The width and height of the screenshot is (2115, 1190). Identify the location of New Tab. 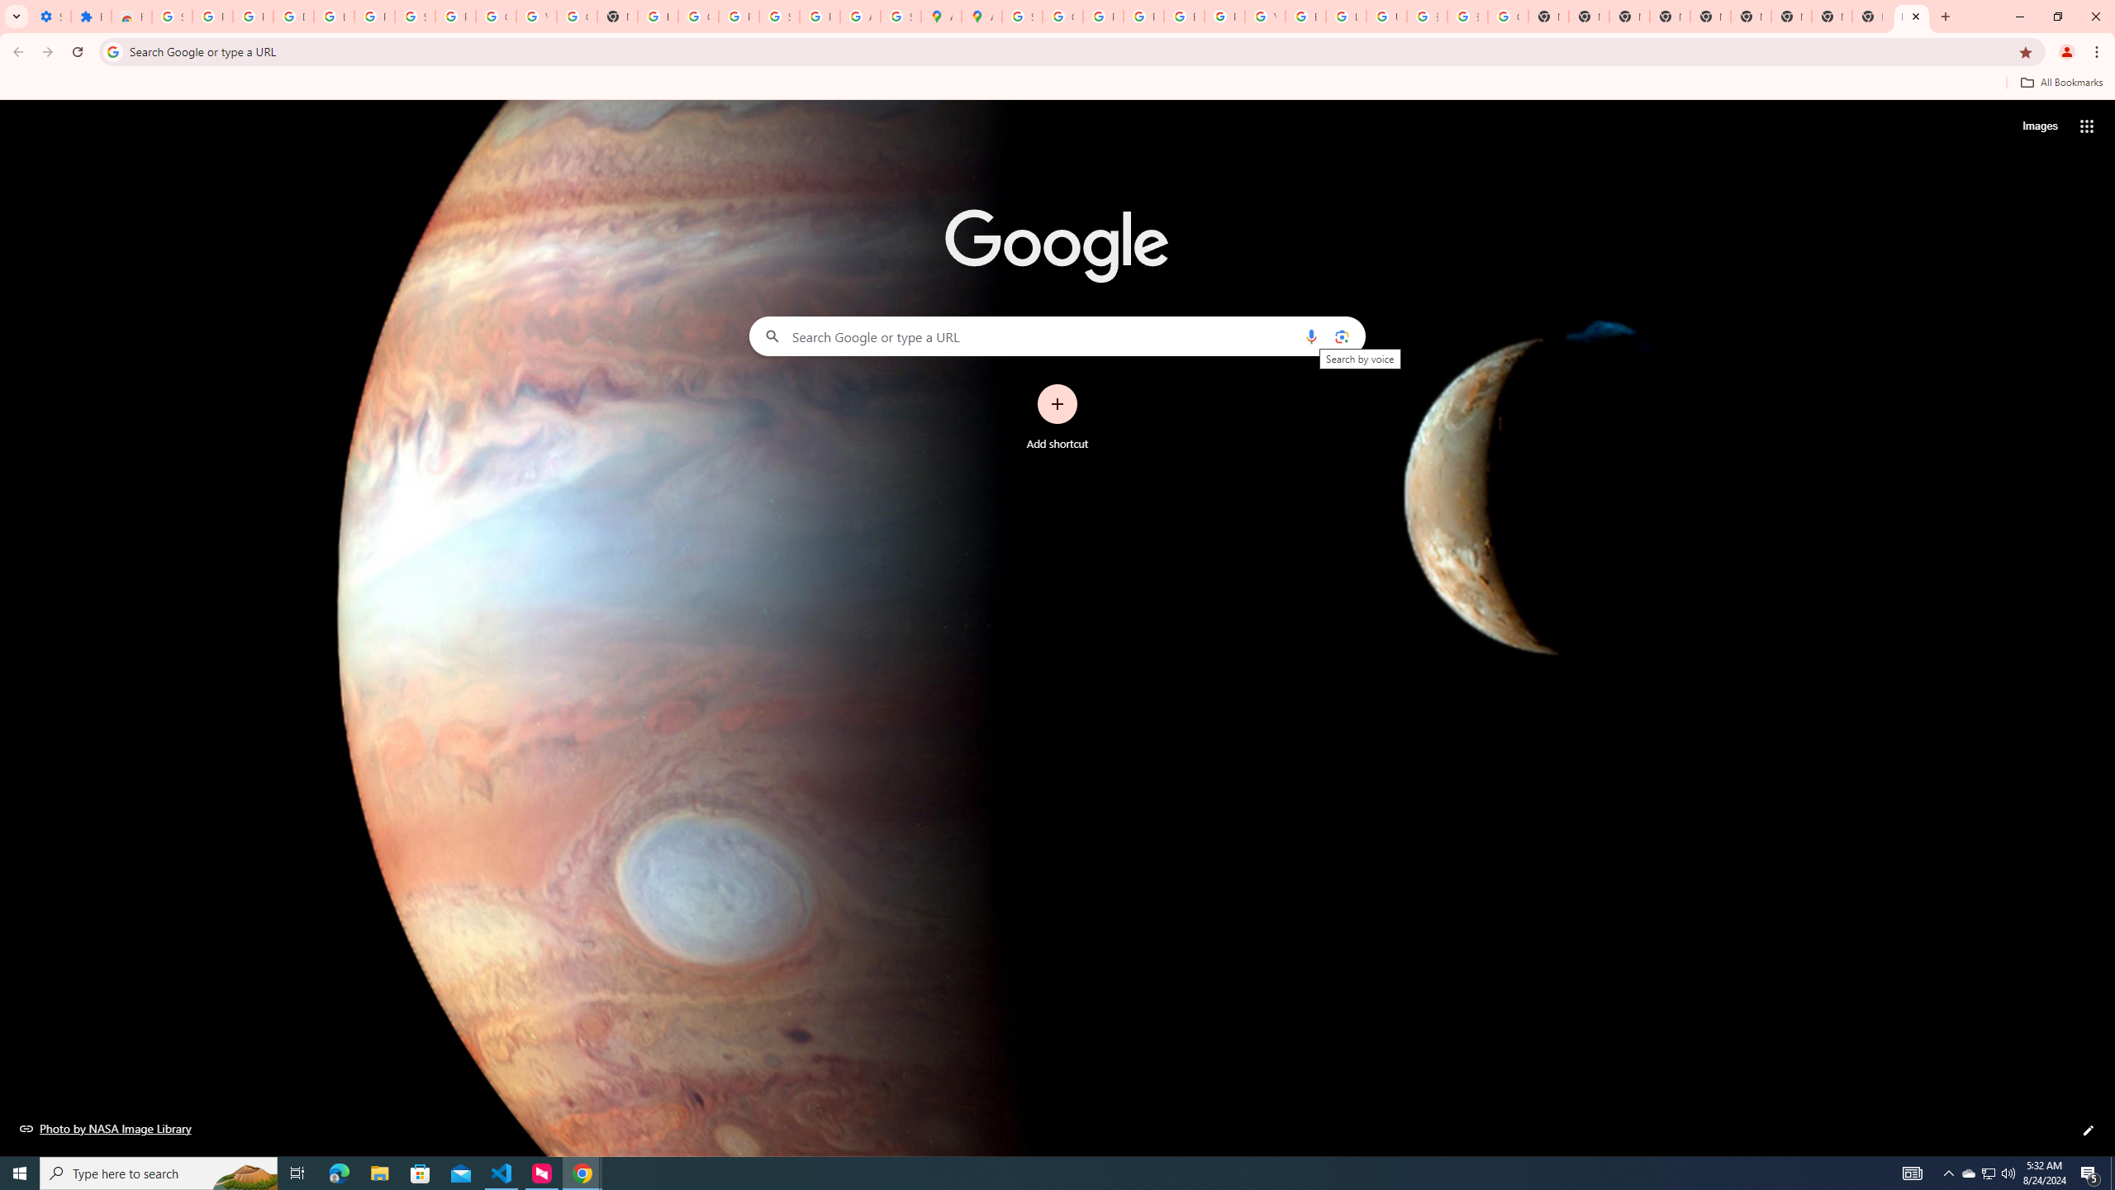
(1671, 17).